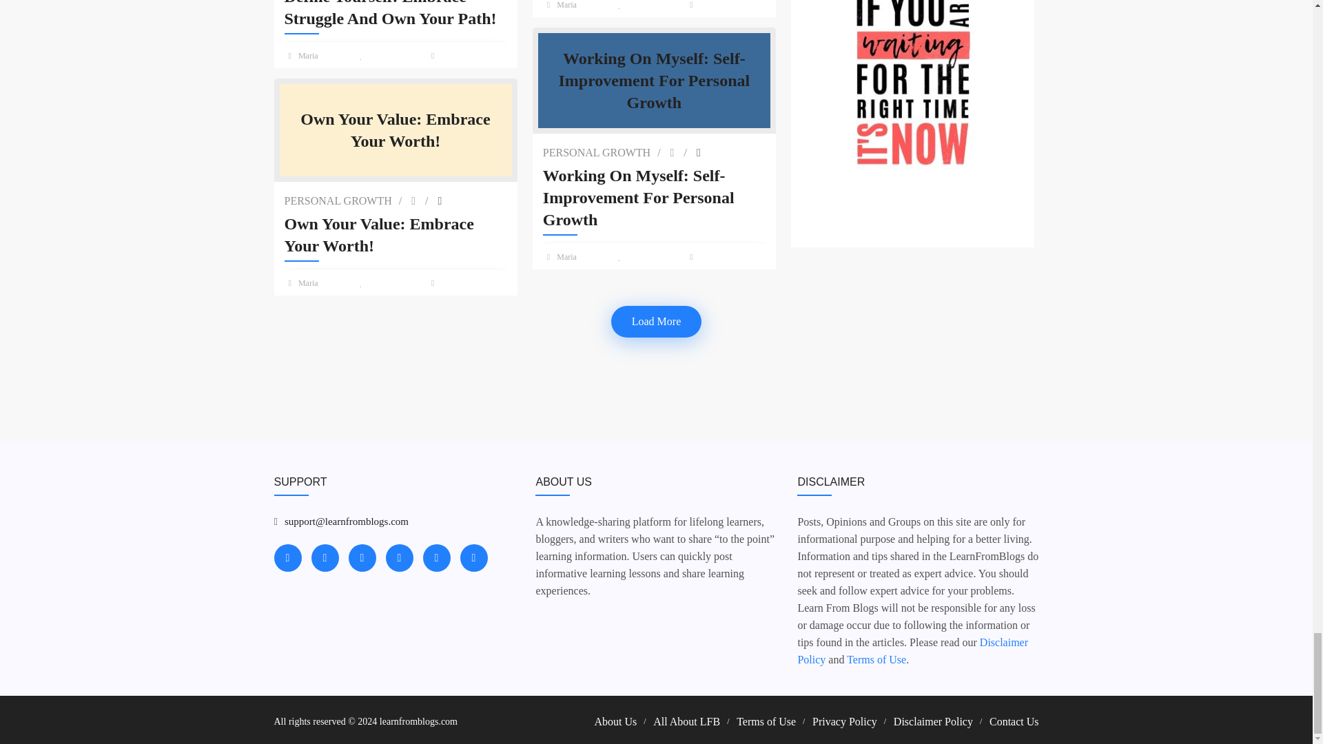 The width and height of the screenshot is (1323, 744). I want to click on Working On Myself: Self-Improvement For Personal Growth, so click(654, 197).